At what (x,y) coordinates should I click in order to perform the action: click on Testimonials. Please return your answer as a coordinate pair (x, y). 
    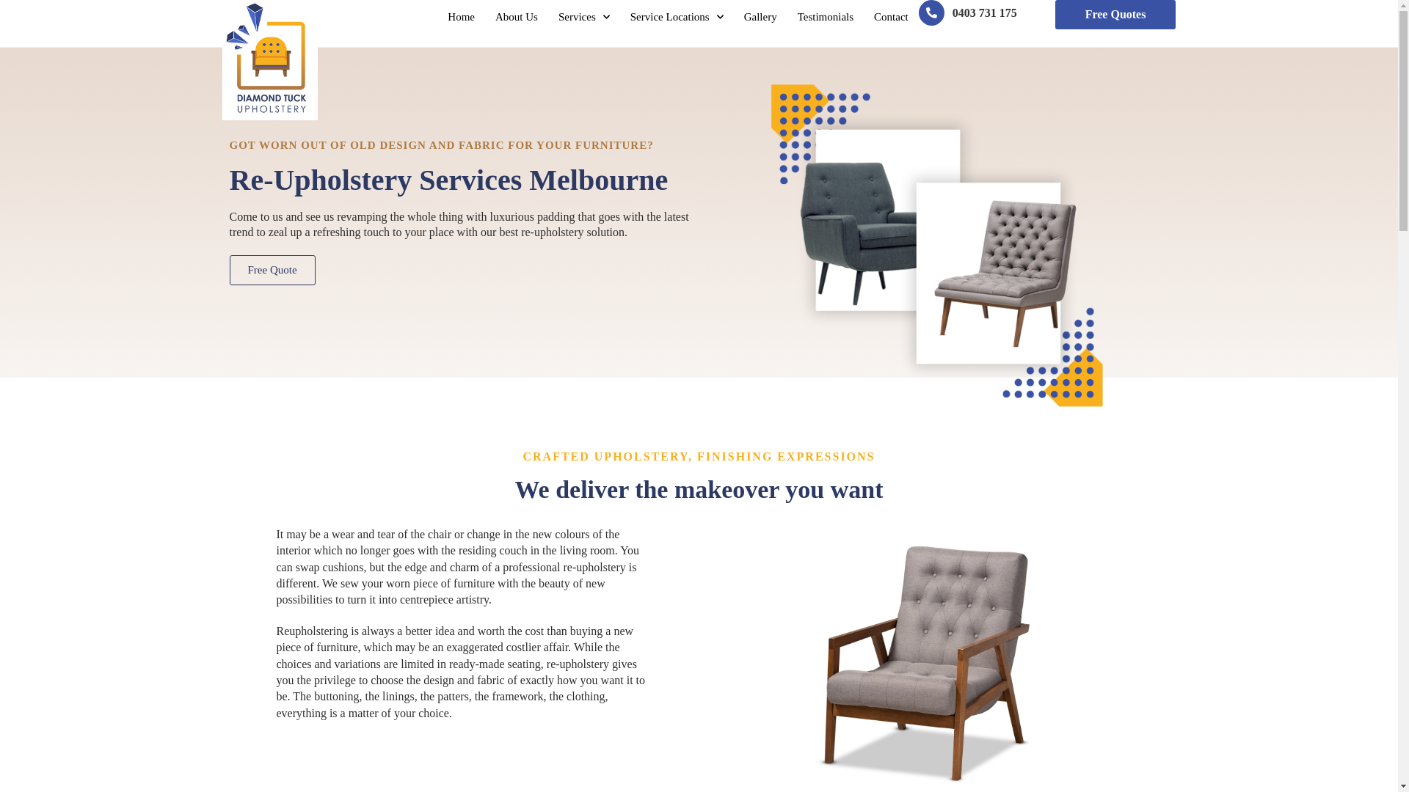
    Looking at the image, I should click on (826, 17).